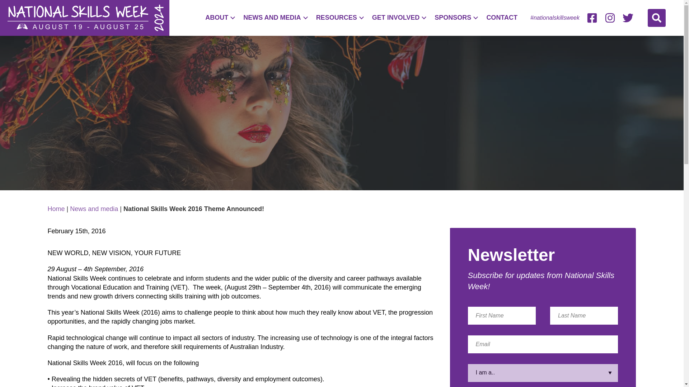 The height and width of the screenshot is (387, 689). Describe the element at coordinates (220, 17) in the screenshot. I see `ABOUT` at that location.